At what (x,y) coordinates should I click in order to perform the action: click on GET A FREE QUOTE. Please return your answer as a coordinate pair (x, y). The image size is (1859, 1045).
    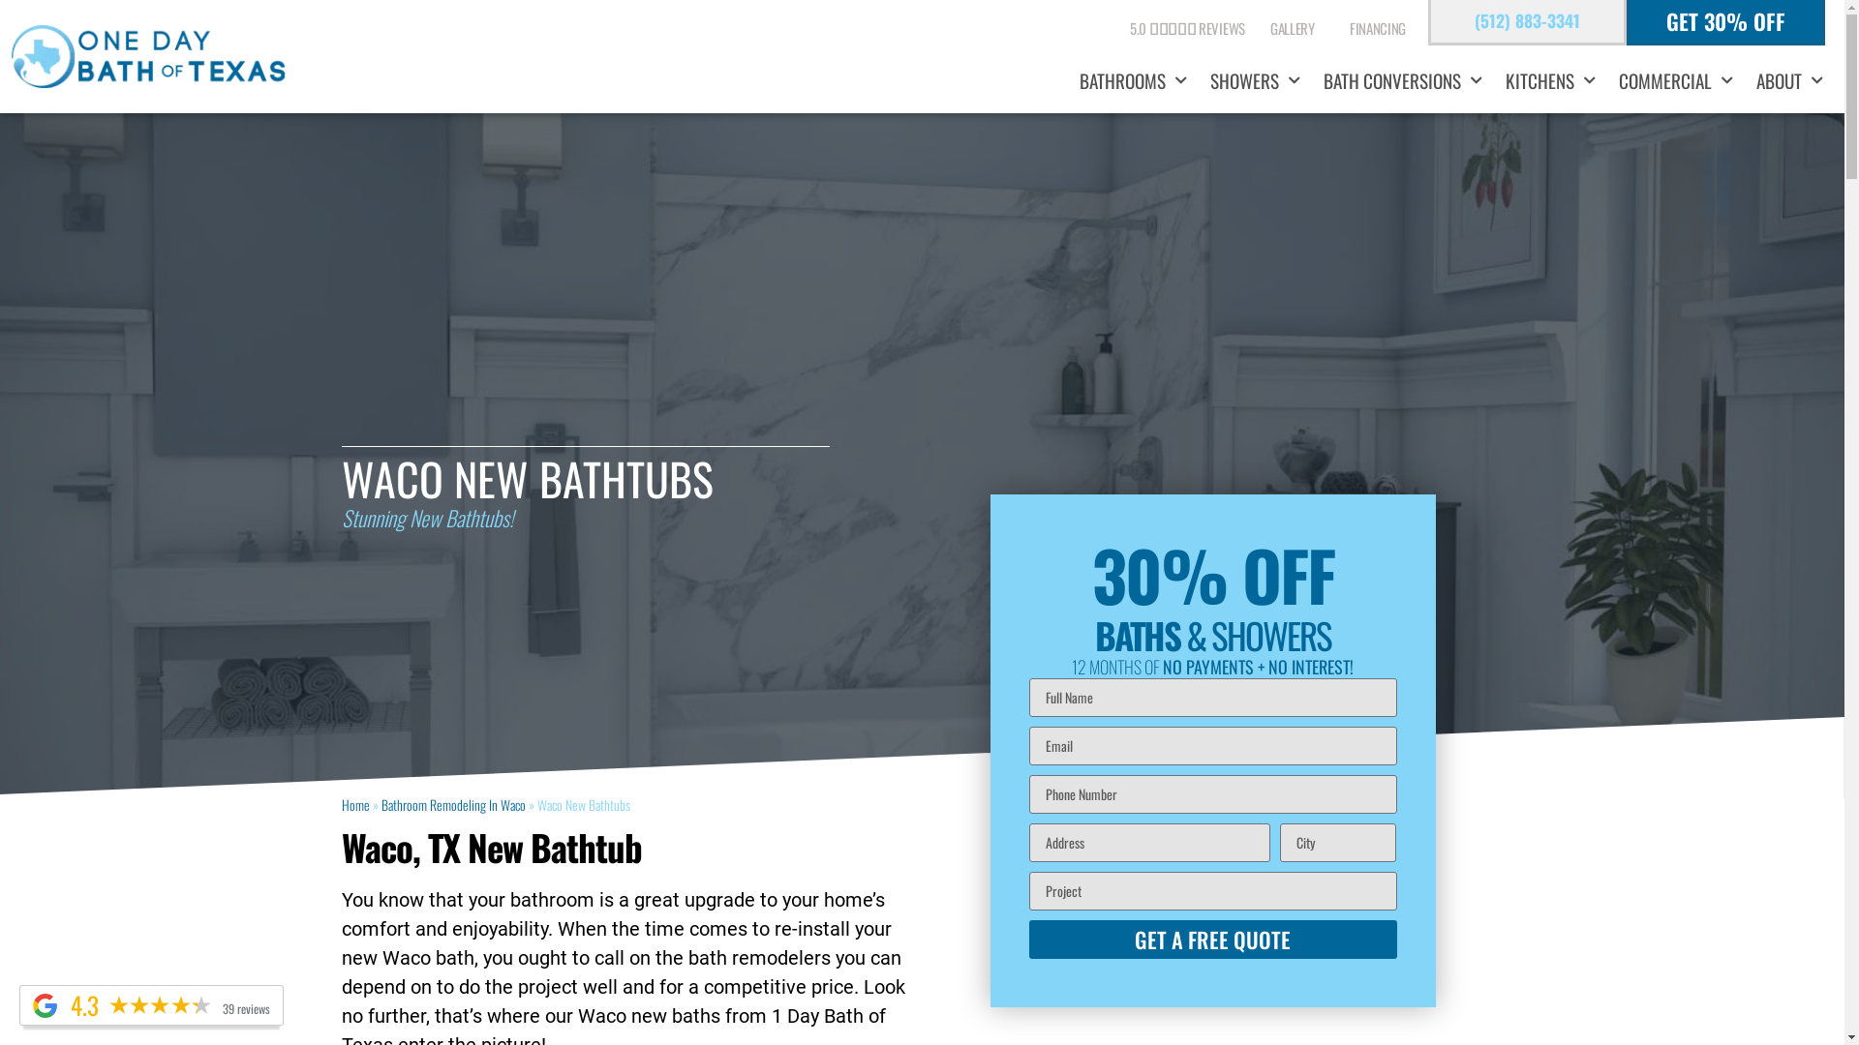
    Looking at the image, I should click on (1212, 940).